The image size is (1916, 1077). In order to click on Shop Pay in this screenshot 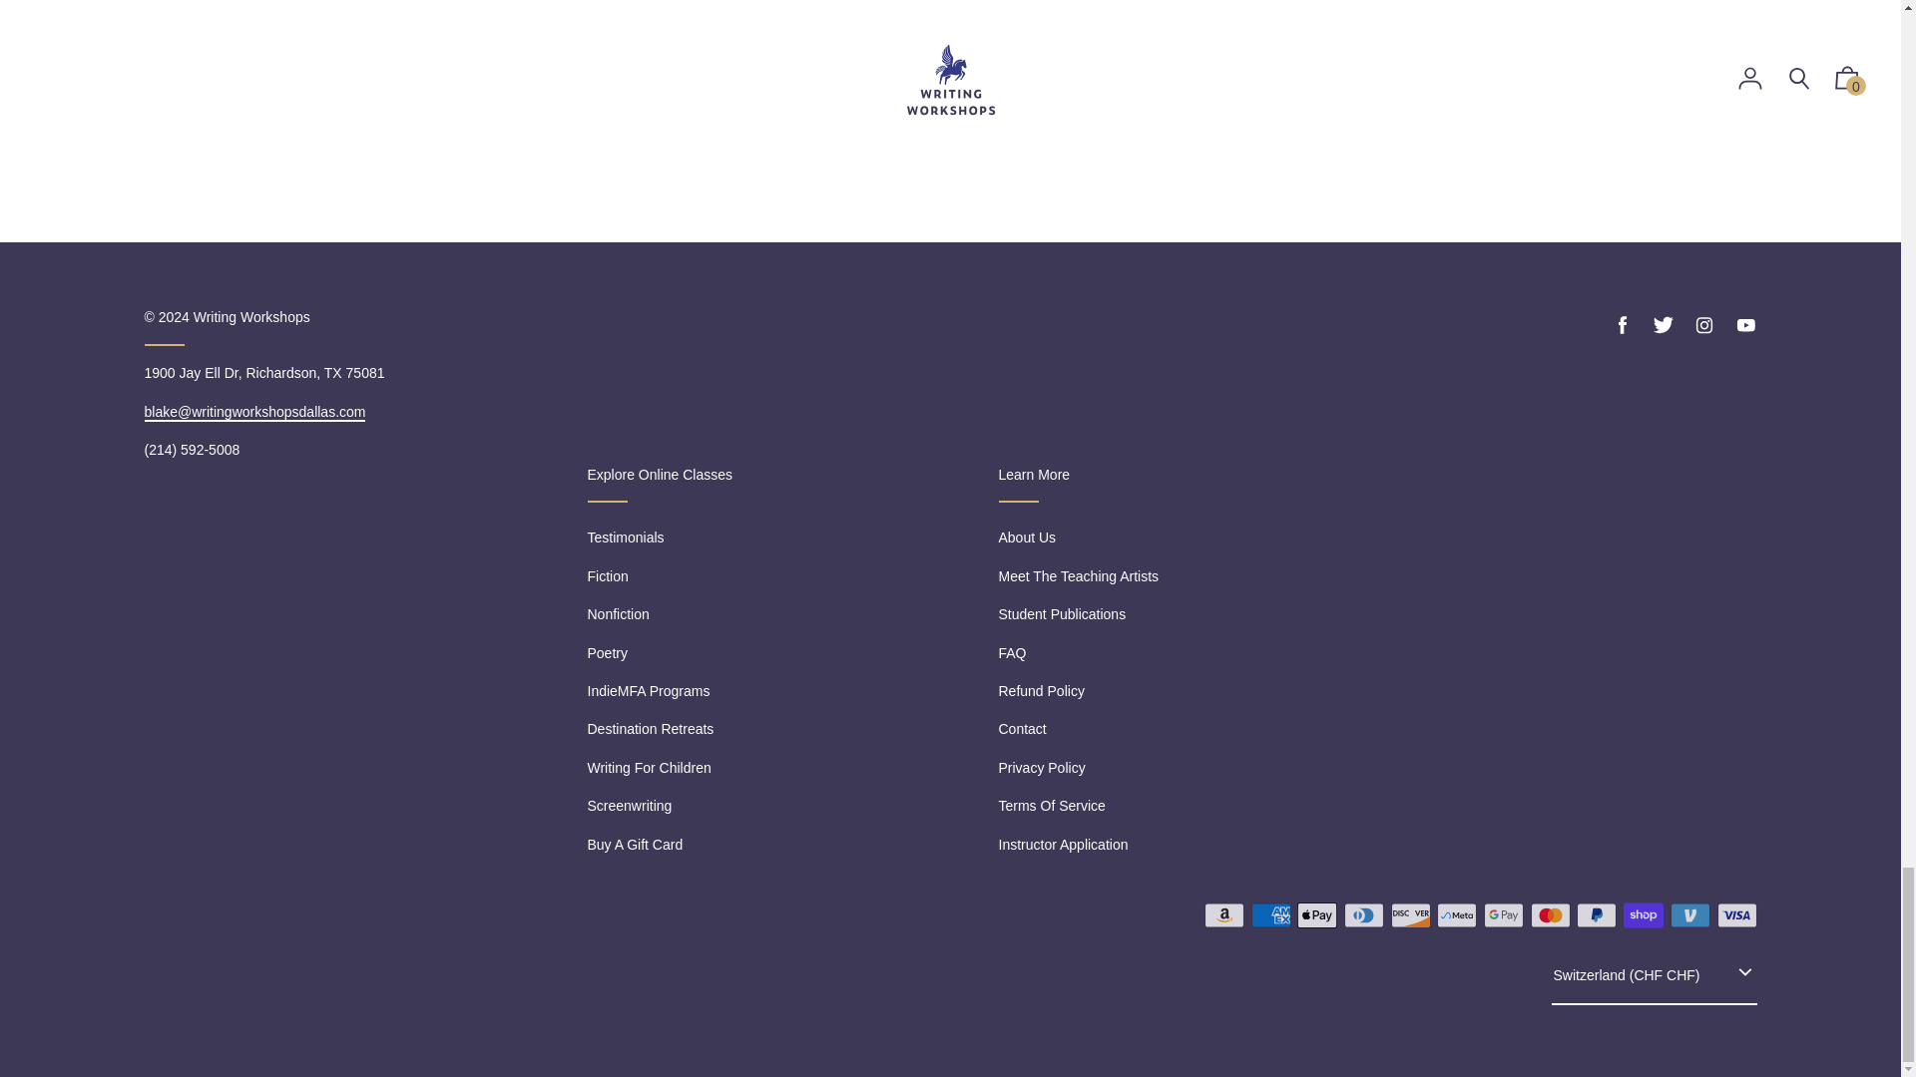, I will do `click(1643, 915)`.